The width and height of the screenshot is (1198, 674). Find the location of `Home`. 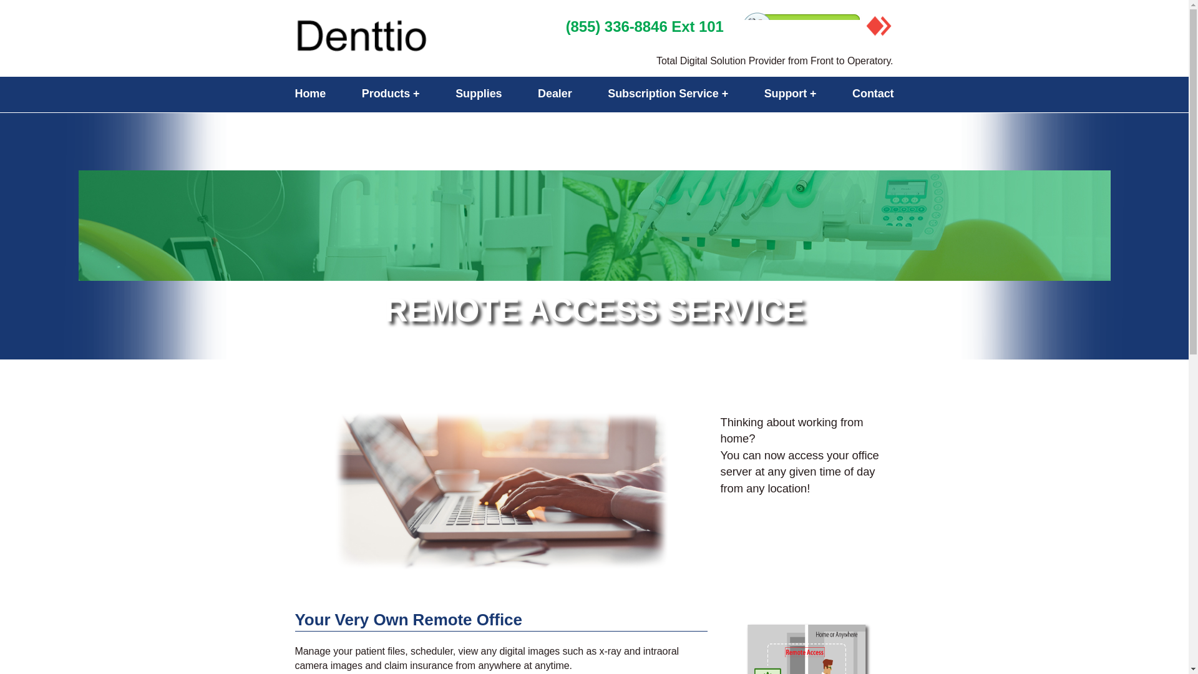

Home is located at coordinates (310, 94).